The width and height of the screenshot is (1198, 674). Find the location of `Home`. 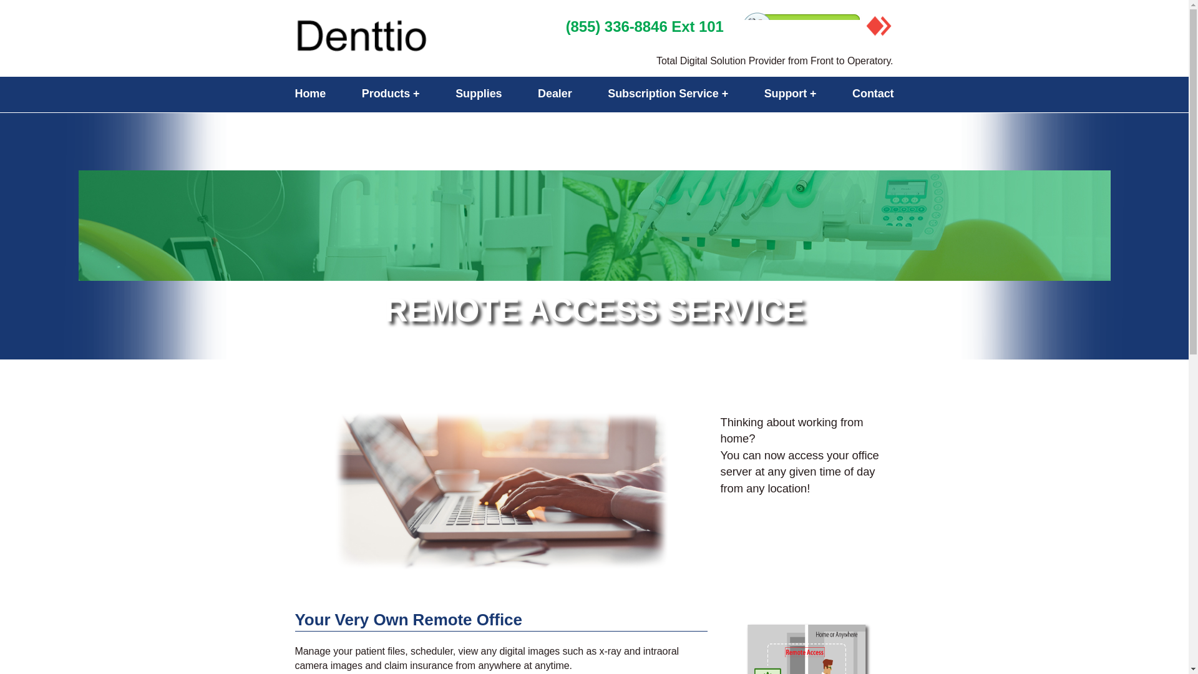

Home is located at coordinates (310, 94).